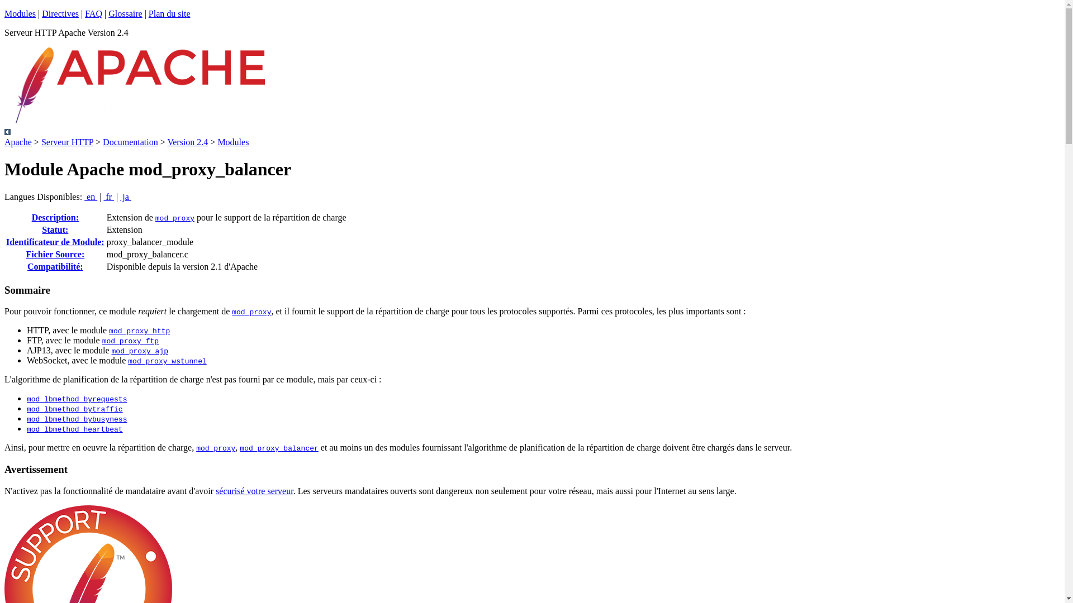 The width and height of the screenshot is (1073, 603). I want to click on mod_proxy_http, so click(140, 332).